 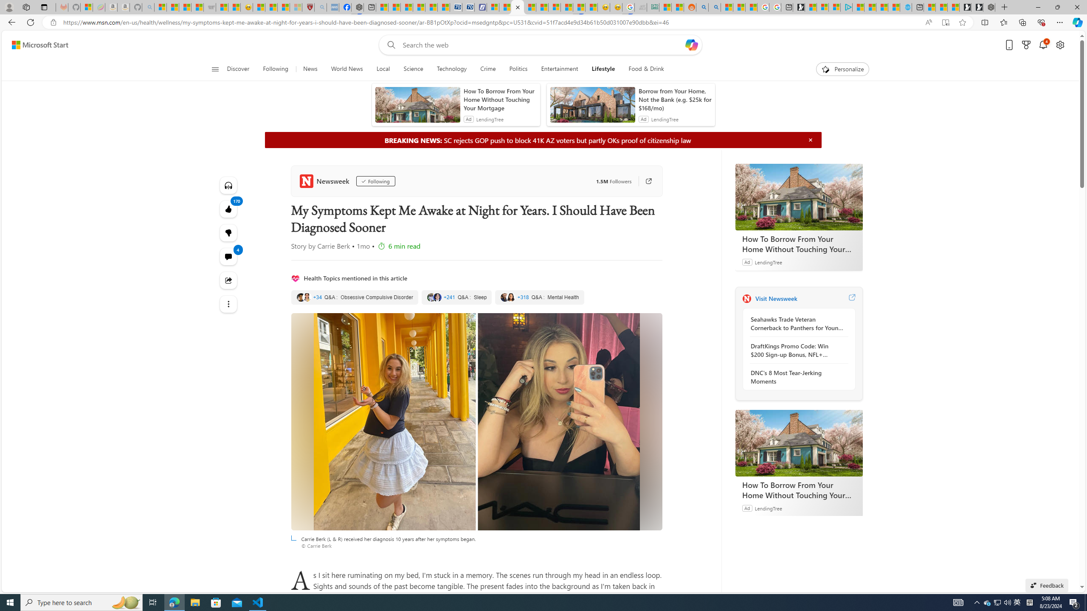 I want to click on LendingTree, so click(x=769, y=508).